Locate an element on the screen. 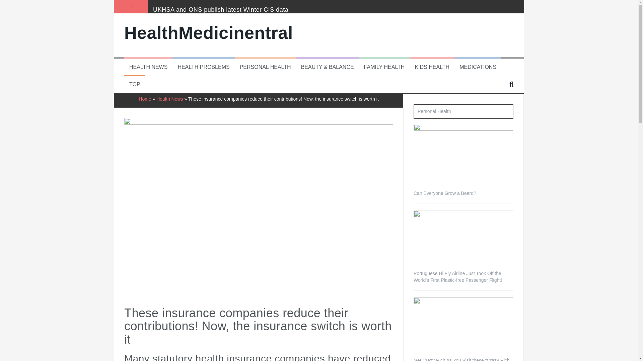  TOP is located at coordinates (135, 84).